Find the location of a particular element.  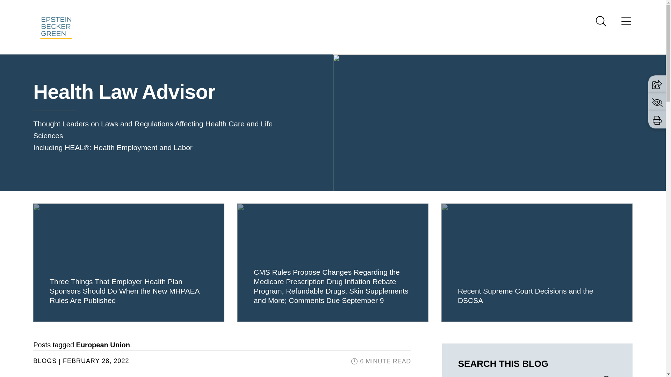

CLOCK is located at coordinates (354, 361).